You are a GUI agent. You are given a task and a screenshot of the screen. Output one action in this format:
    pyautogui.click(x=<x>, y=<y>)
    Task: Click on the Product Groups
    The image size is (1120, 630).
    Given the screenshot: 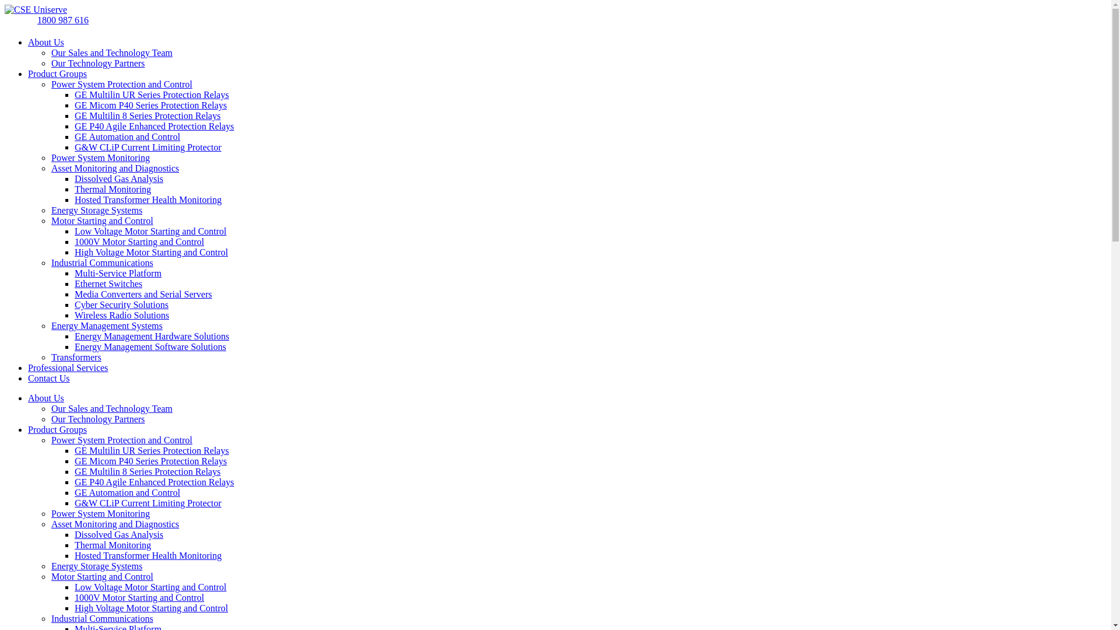 What is the action you would take?
    pyautogui.click(x=57, y=429)
    